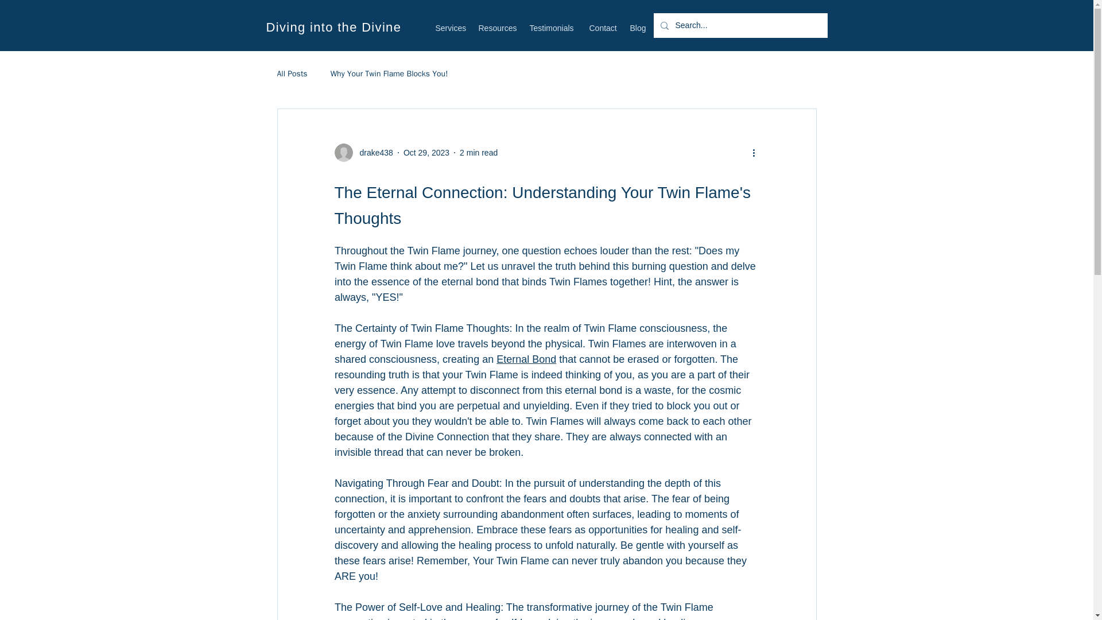 The image size is (1102, 620). I want to click on Diving into the Divine, so click(334, 27).